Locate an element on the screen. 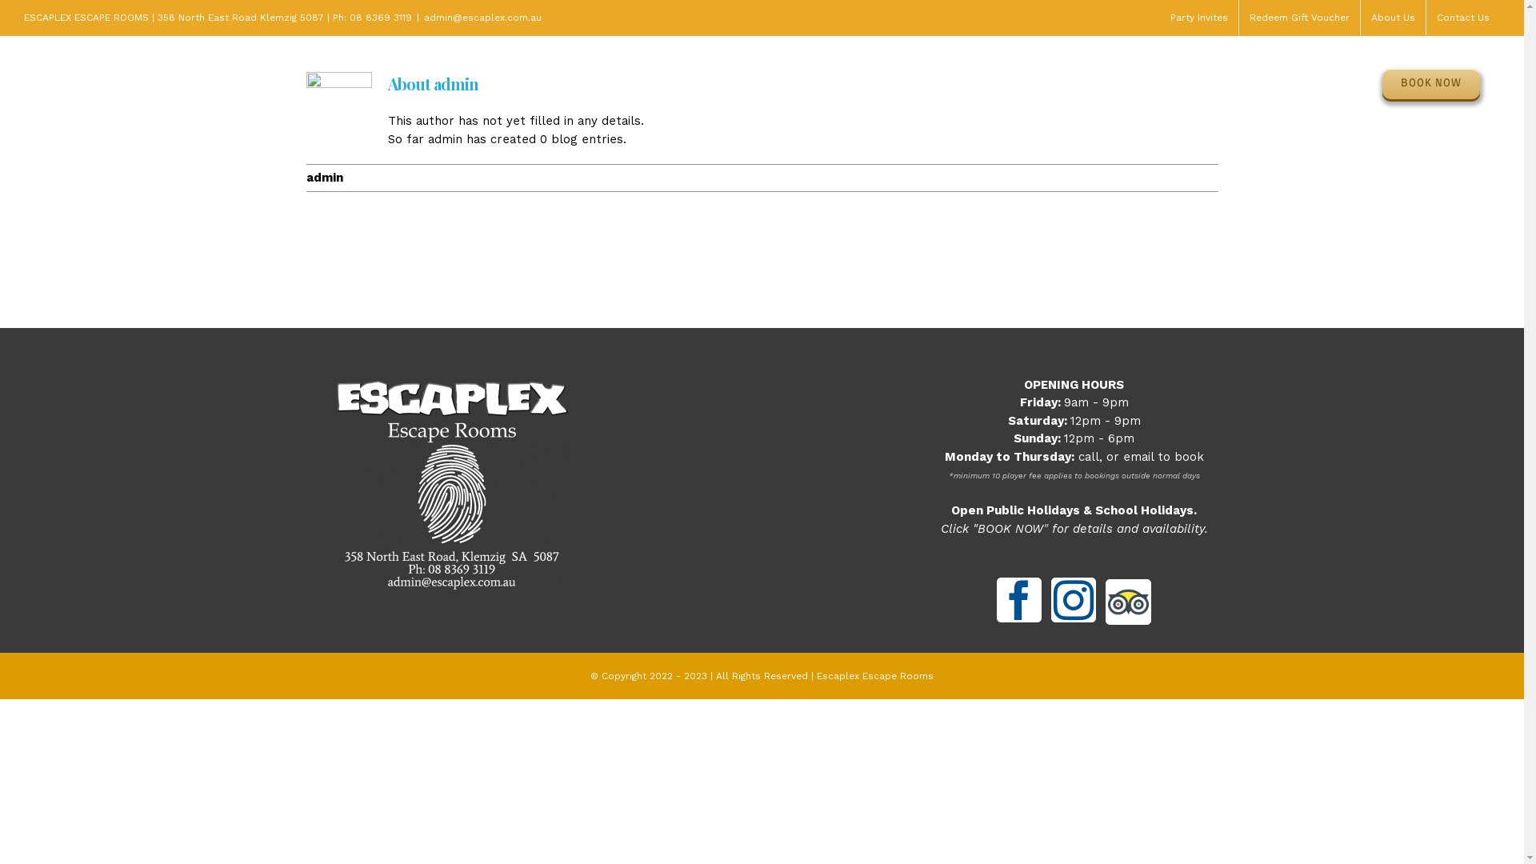  Facebook is located at coordinates (1019, 600).